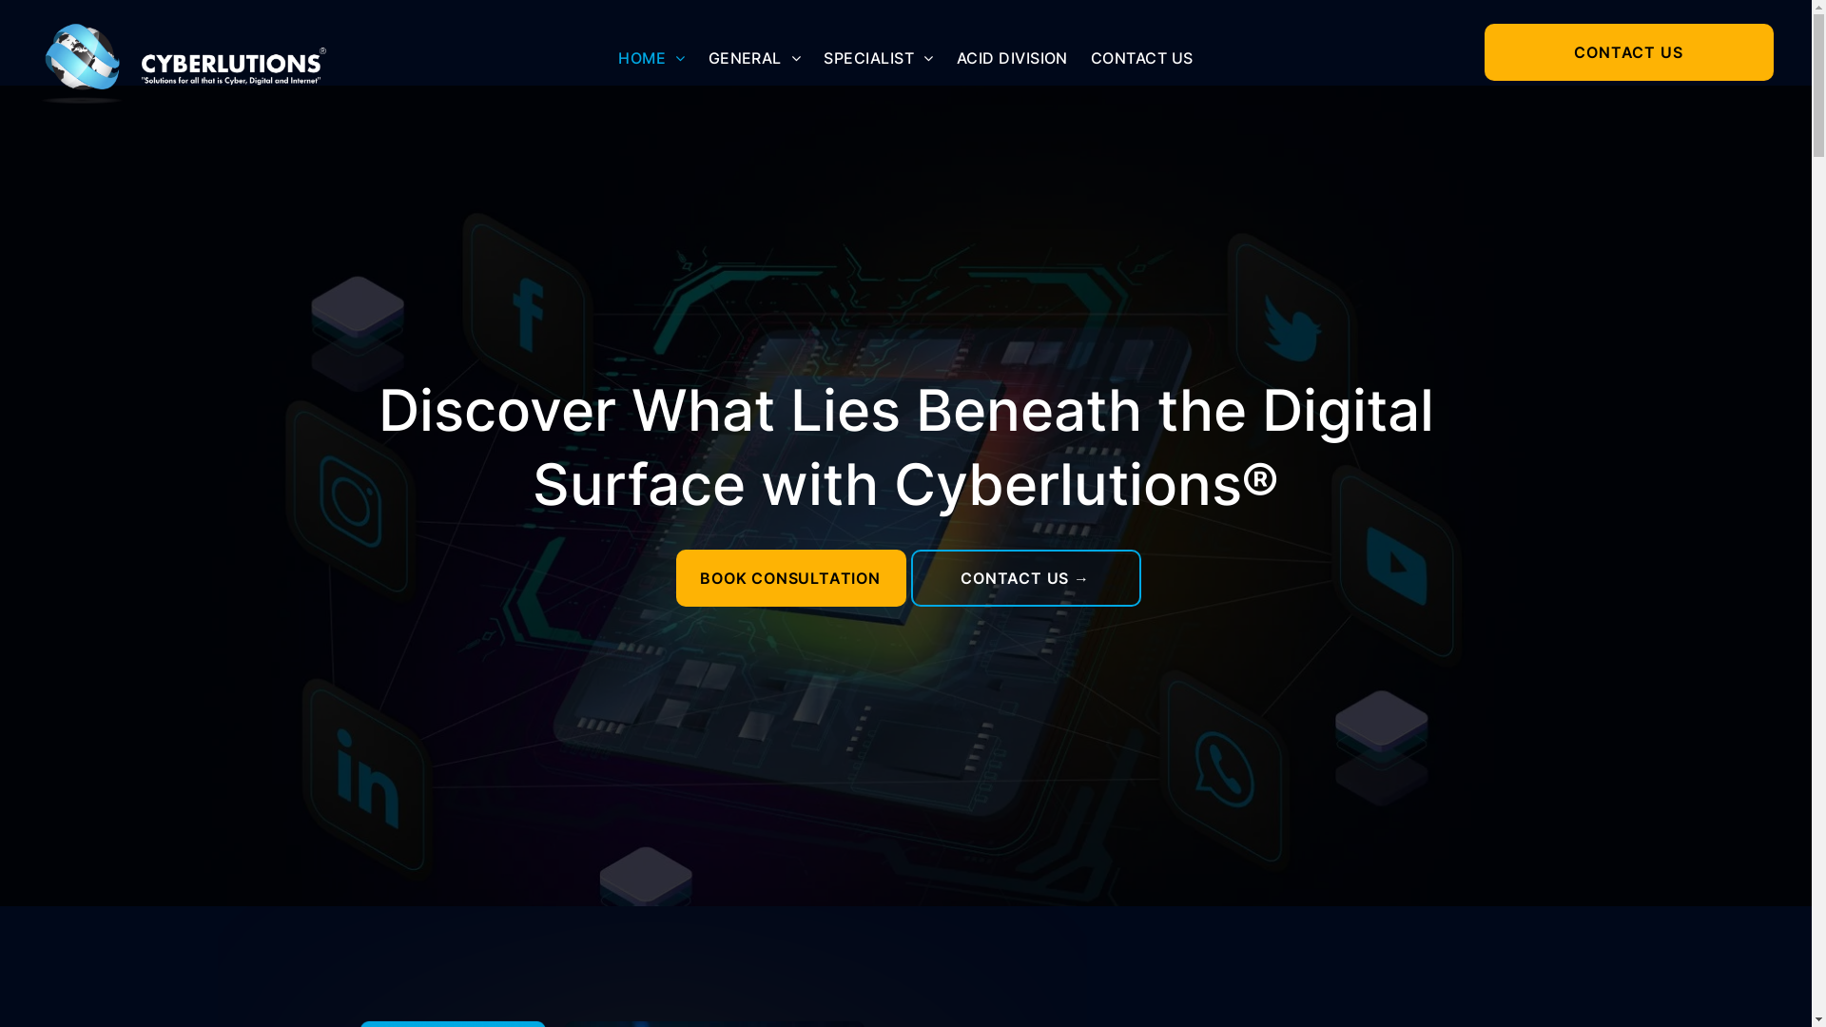  I want to click on CONTACT US, so click(1629, 52).